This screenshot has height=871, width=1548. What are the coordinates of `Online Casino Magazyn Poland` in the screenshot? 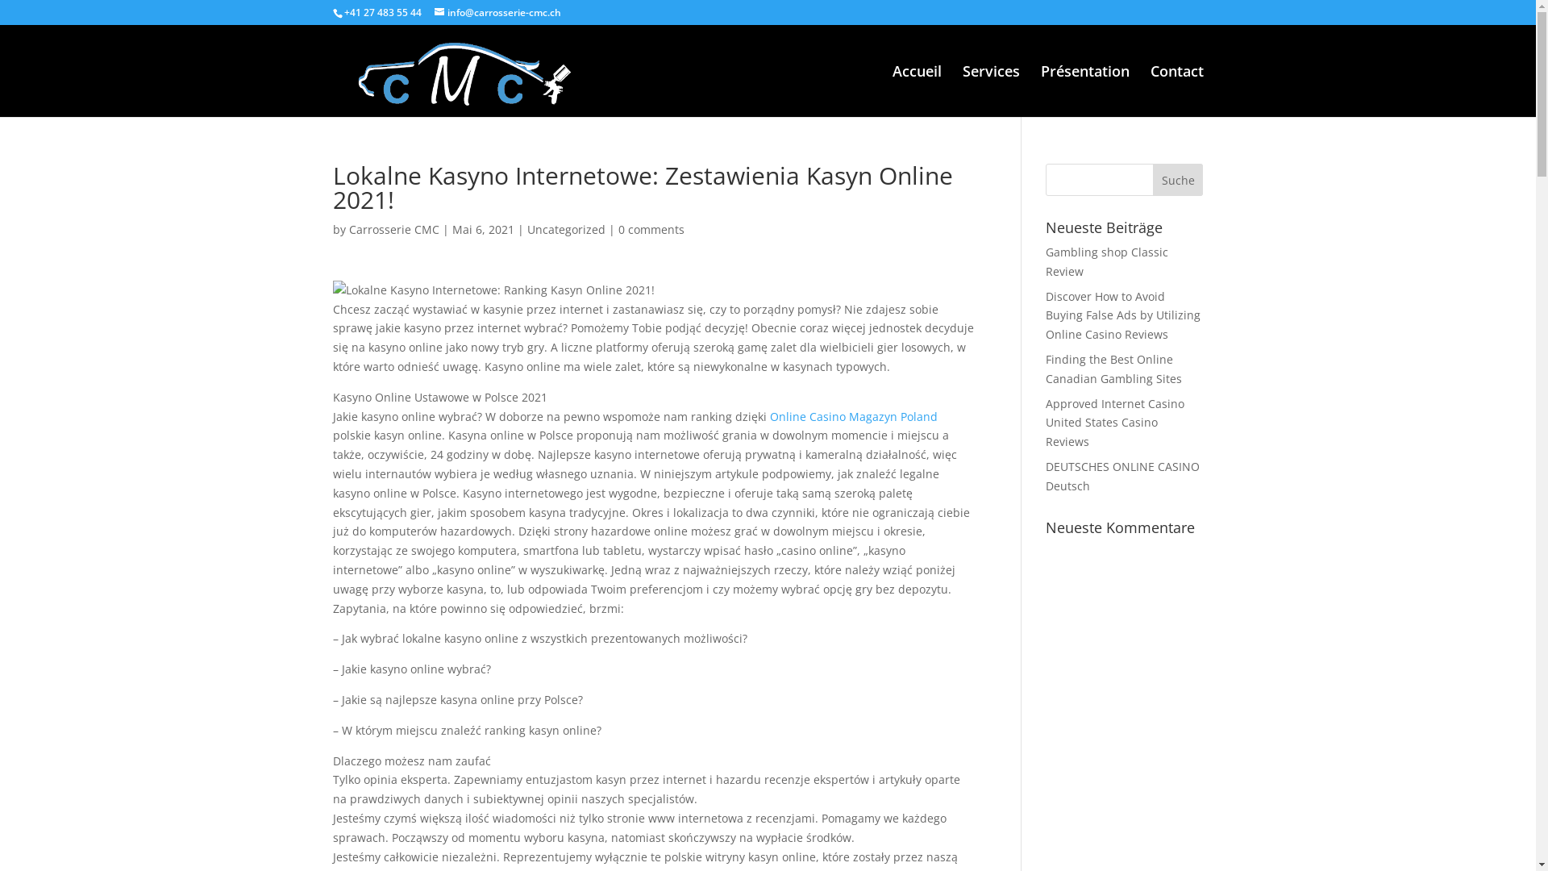 It's located at (853, 416).